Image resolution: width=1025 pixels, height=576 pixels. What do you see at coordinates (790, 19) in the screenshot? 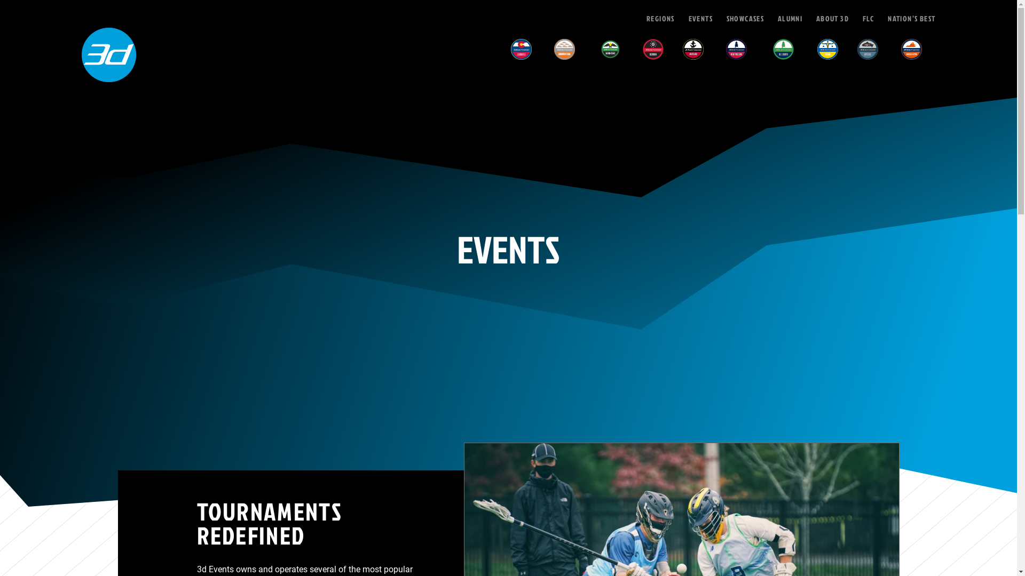
I see `ALUMNI` at bounding box center [790, 19].